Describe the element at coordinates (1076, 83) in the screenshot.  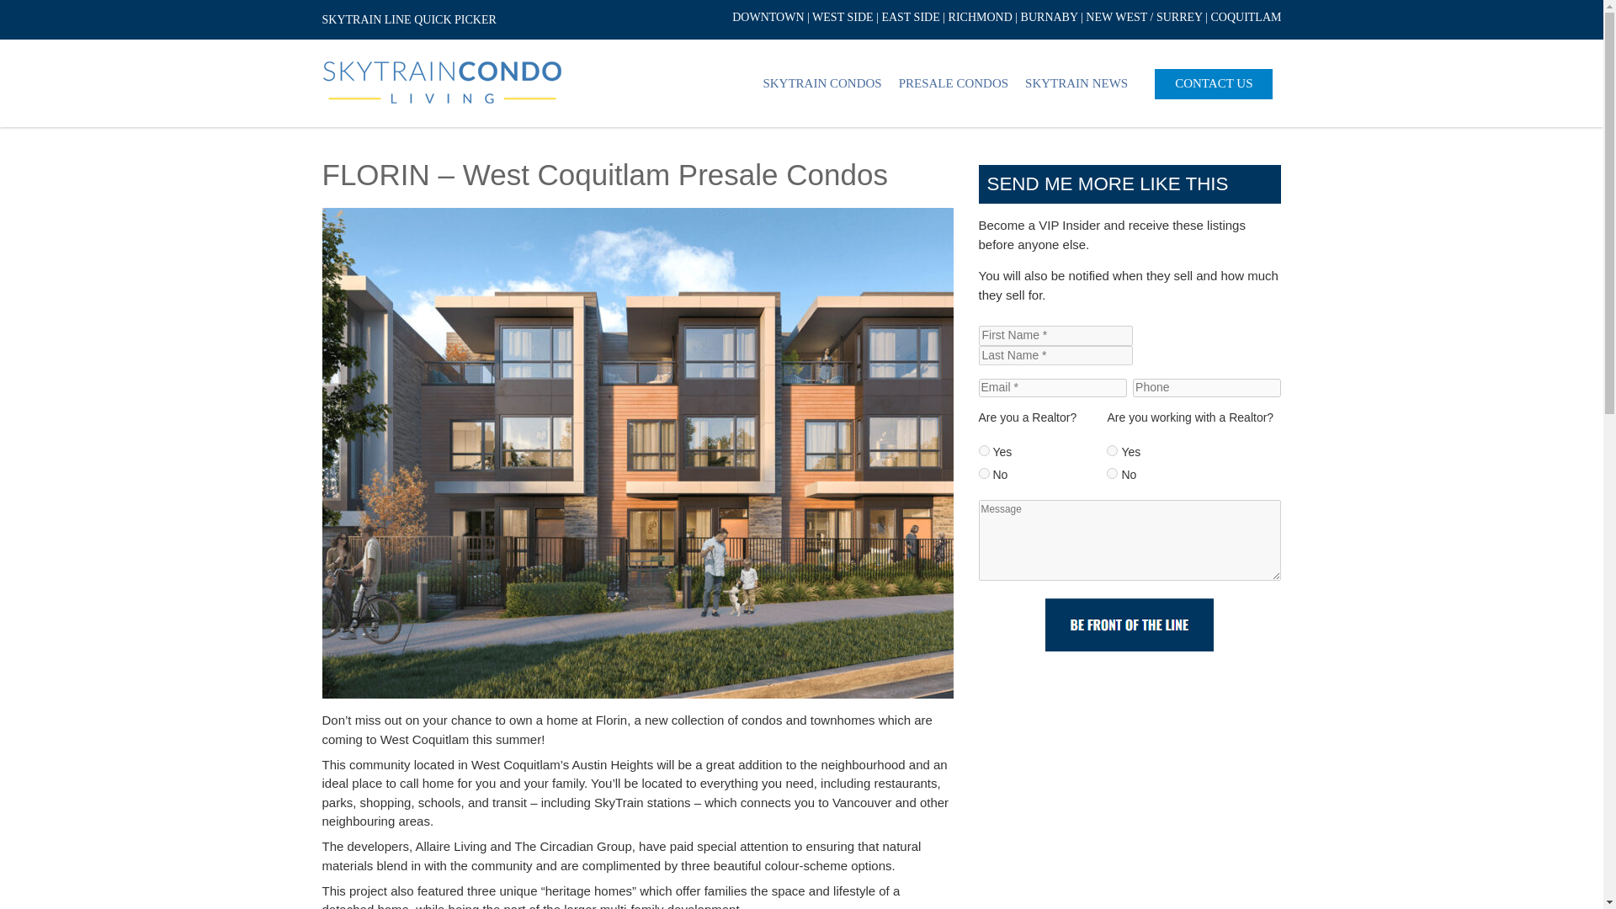
I see `SKYTRAIN NEWS` at that location.